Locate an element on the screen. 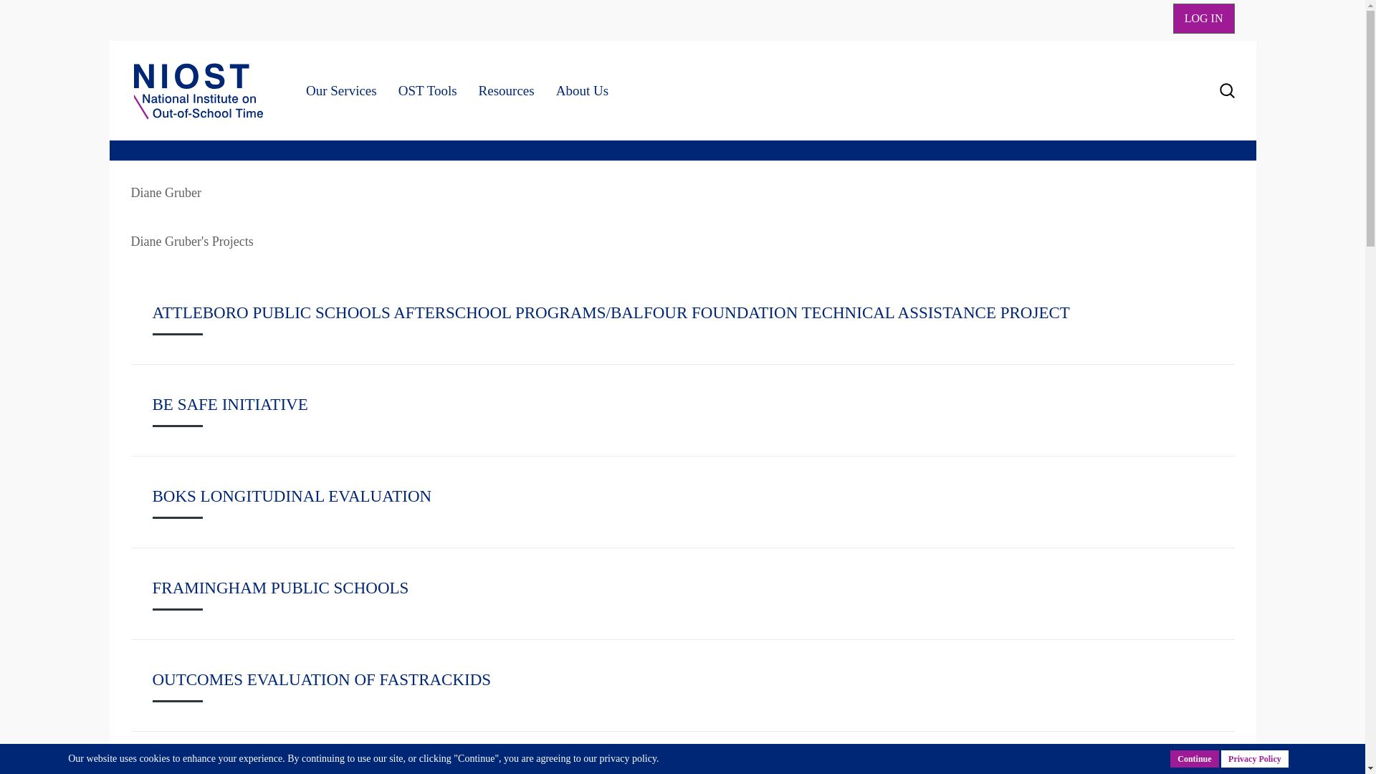  BOKS LONGITUDINAL EVALUATION is located at coordinates (291, 496).